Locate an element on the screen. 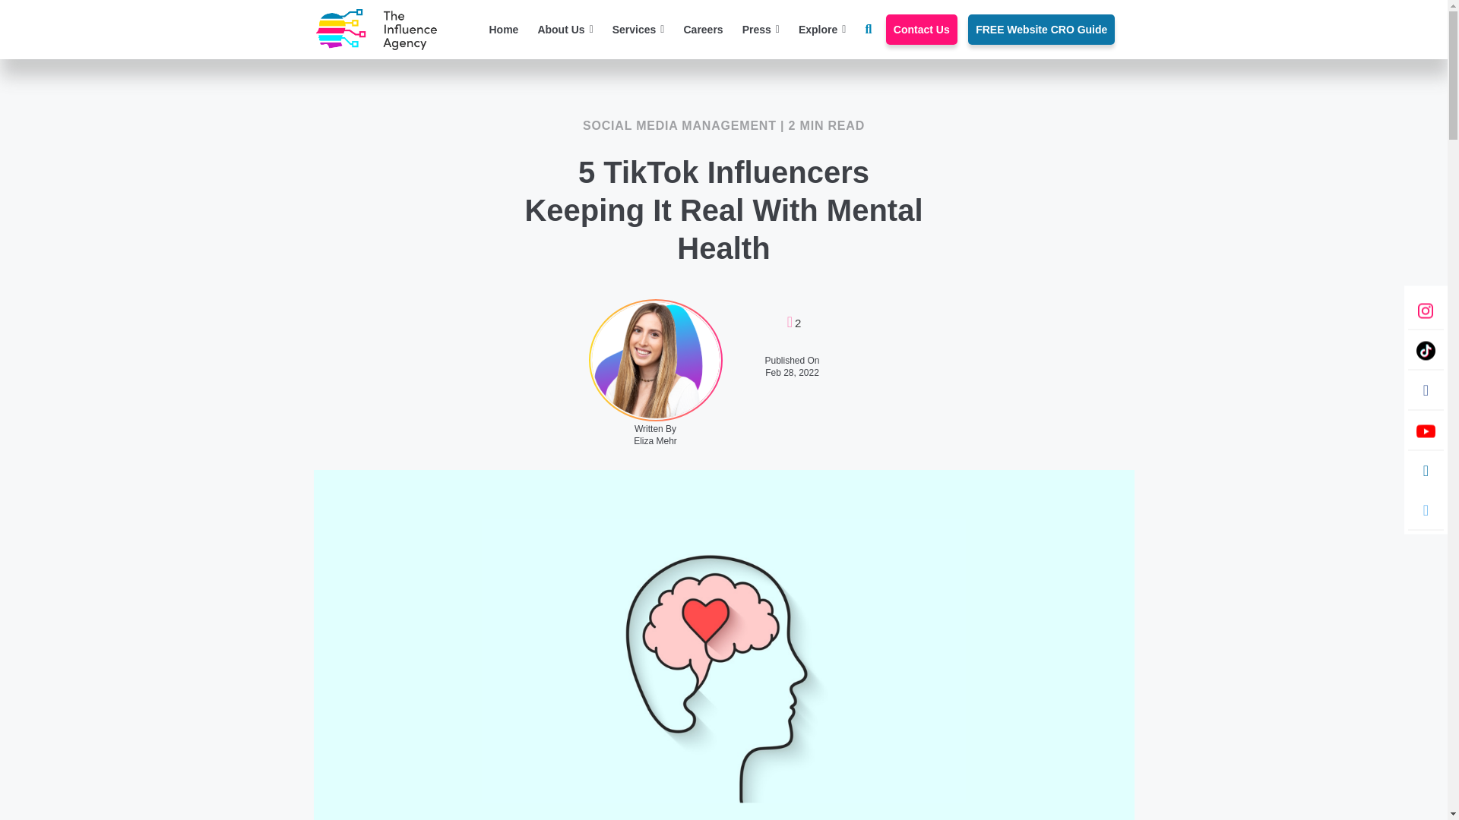  Services is located at coordinates (638, 30).